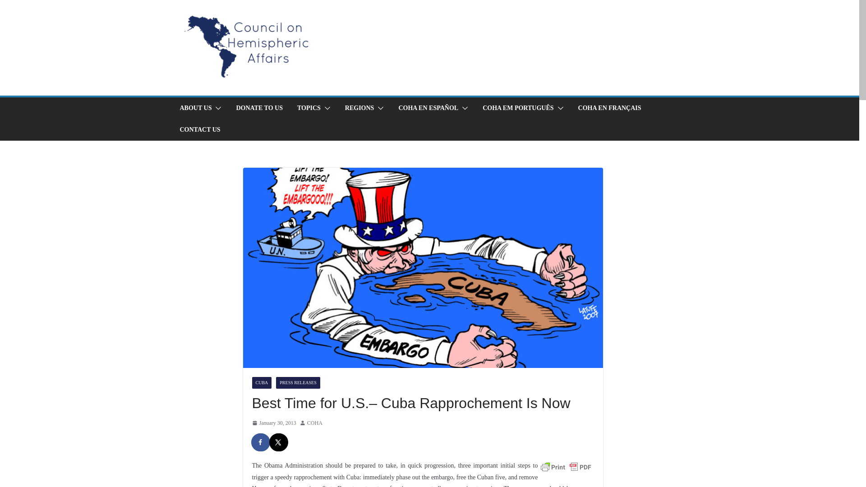  What do you see at coordinates (259, 108) in the screenshot?
I see `DONATE TO US` at bounding box center [259, 108].